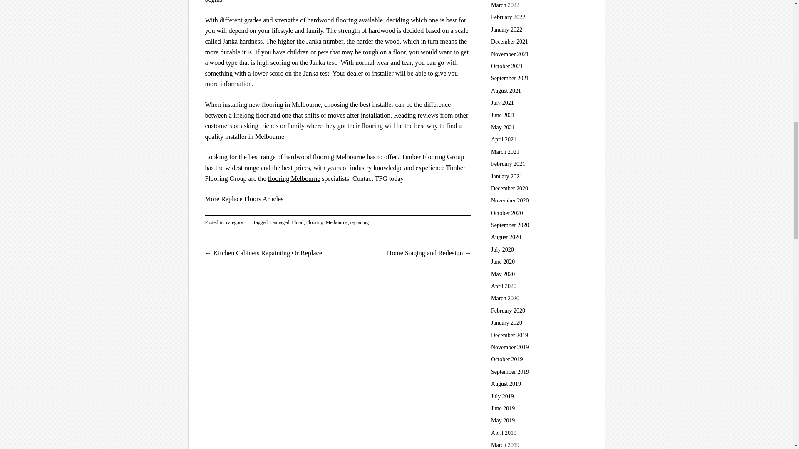  What do you see at coordinates (252, 199) in the screenshot?
I see `Replace Floors Articles` at bounding box center [252, 199].